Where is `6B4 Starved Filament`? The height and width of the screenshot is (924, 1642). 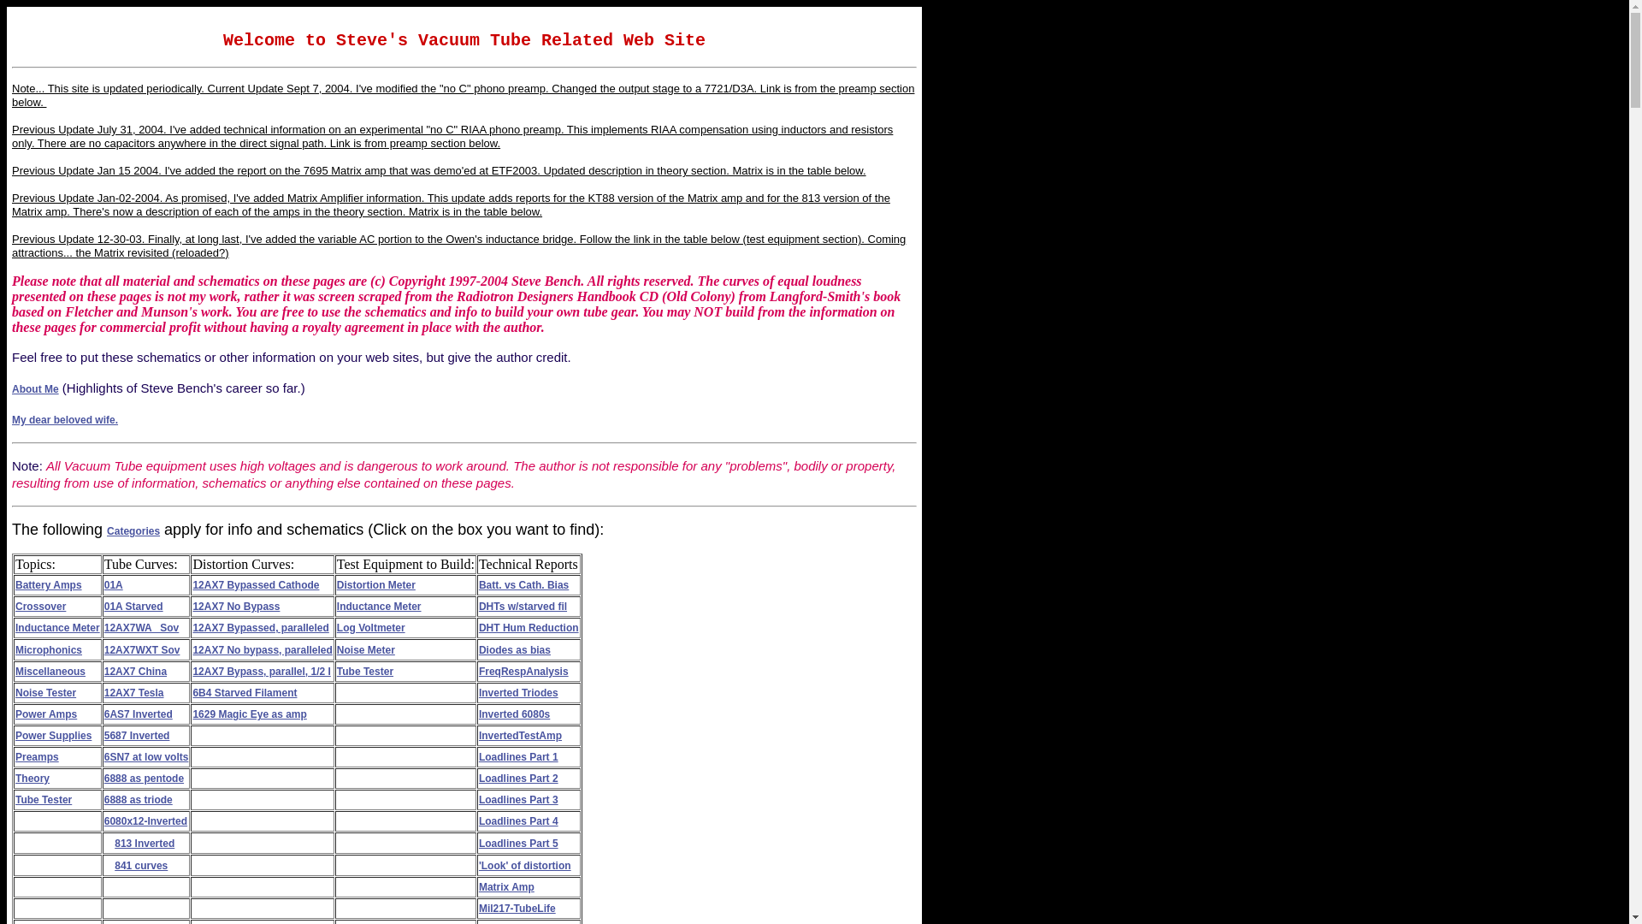 6B4 Starved Filament is located at coordinates (245, 693).